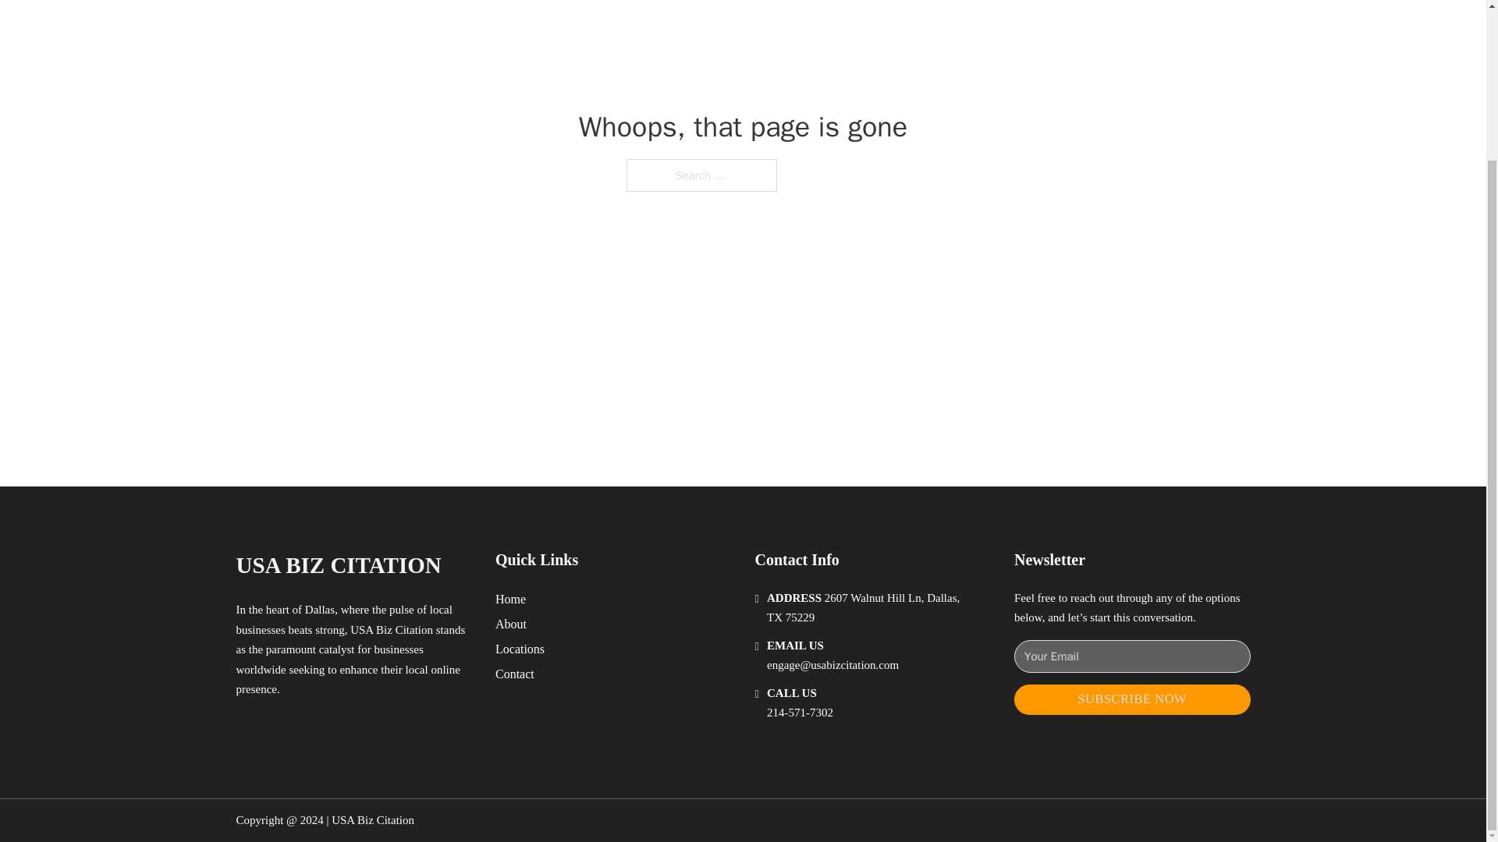  I want to click on 214-571-7302, so click(800, 713).